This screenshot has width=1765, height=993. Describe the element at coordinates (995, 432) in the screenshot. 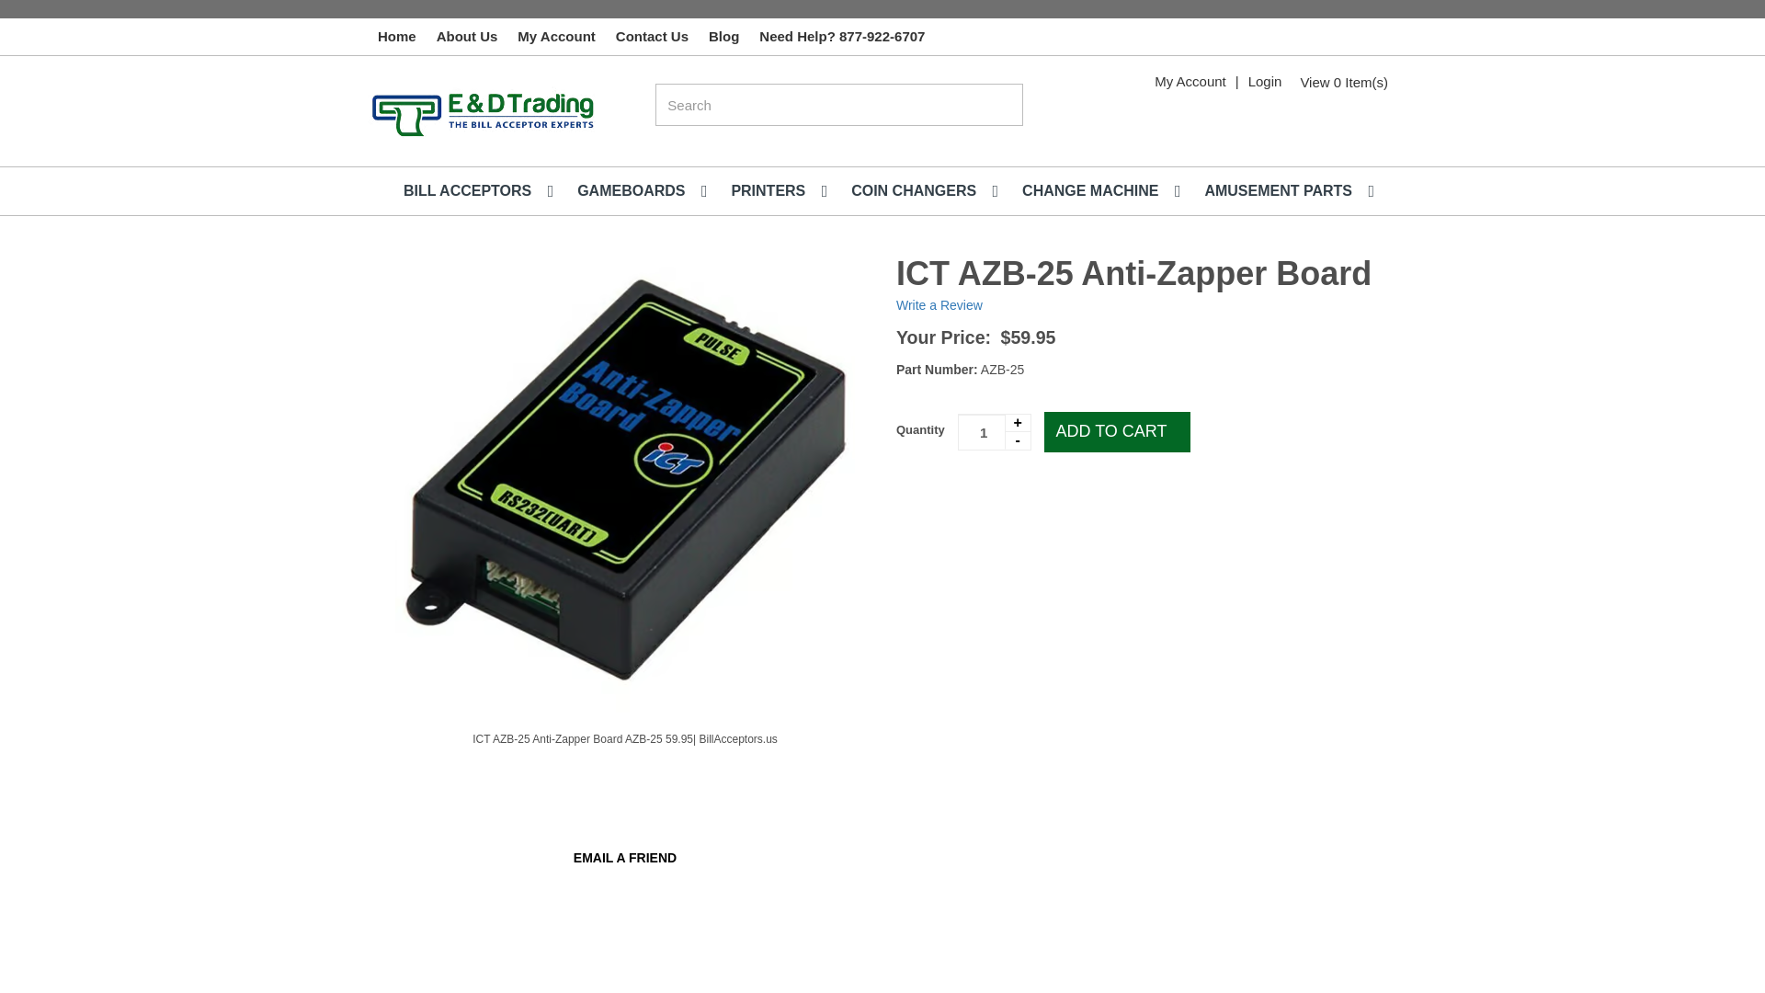

I see `1` at that location.